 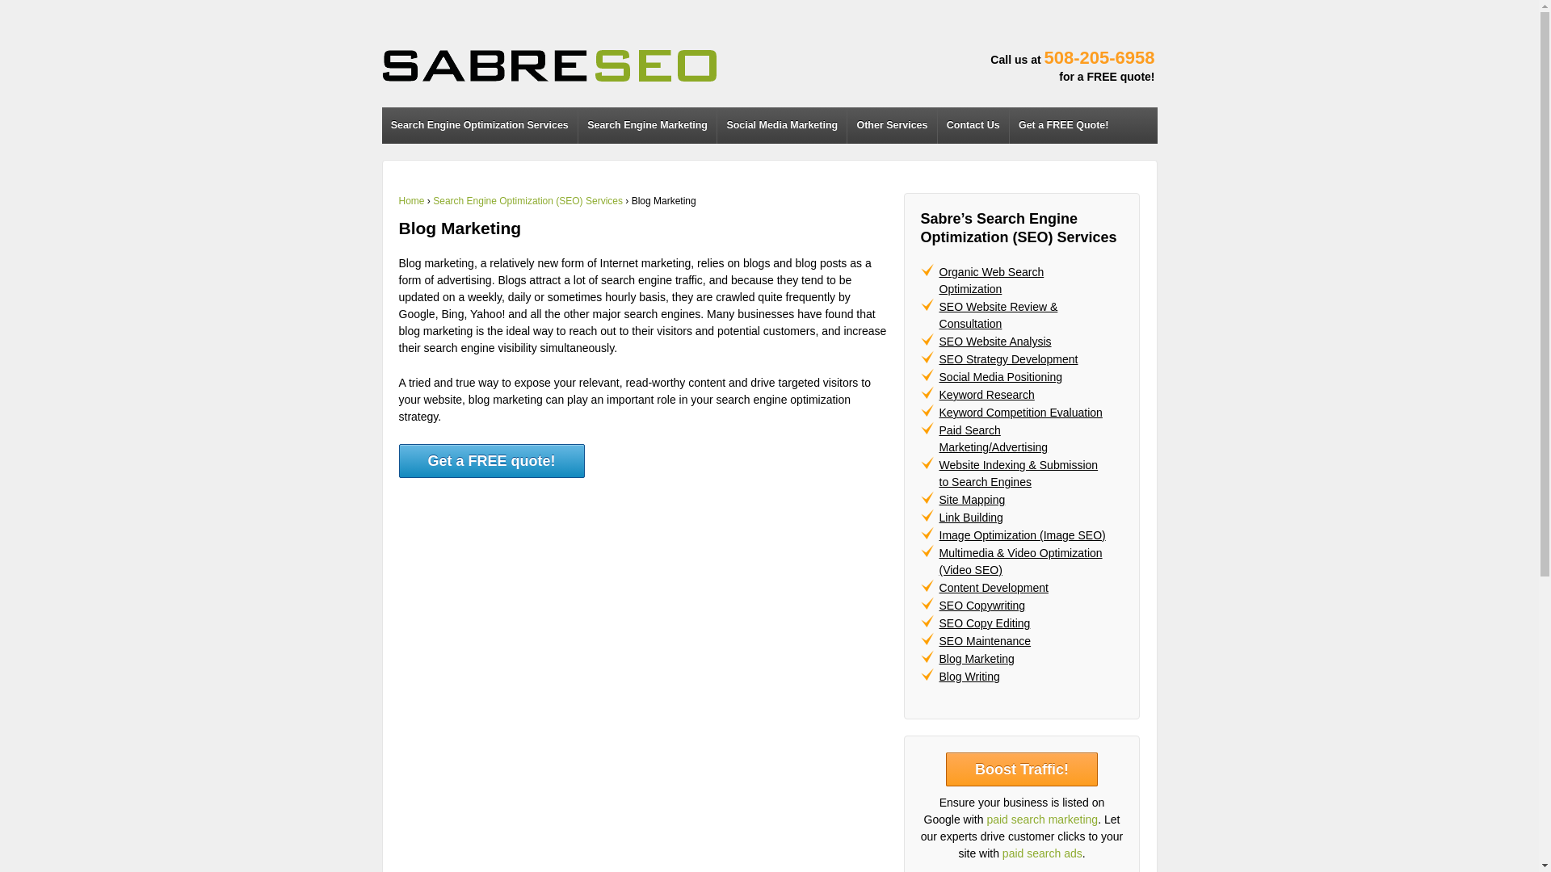 I want to click on Search Engine Marketing, so click(x=646, y=125).